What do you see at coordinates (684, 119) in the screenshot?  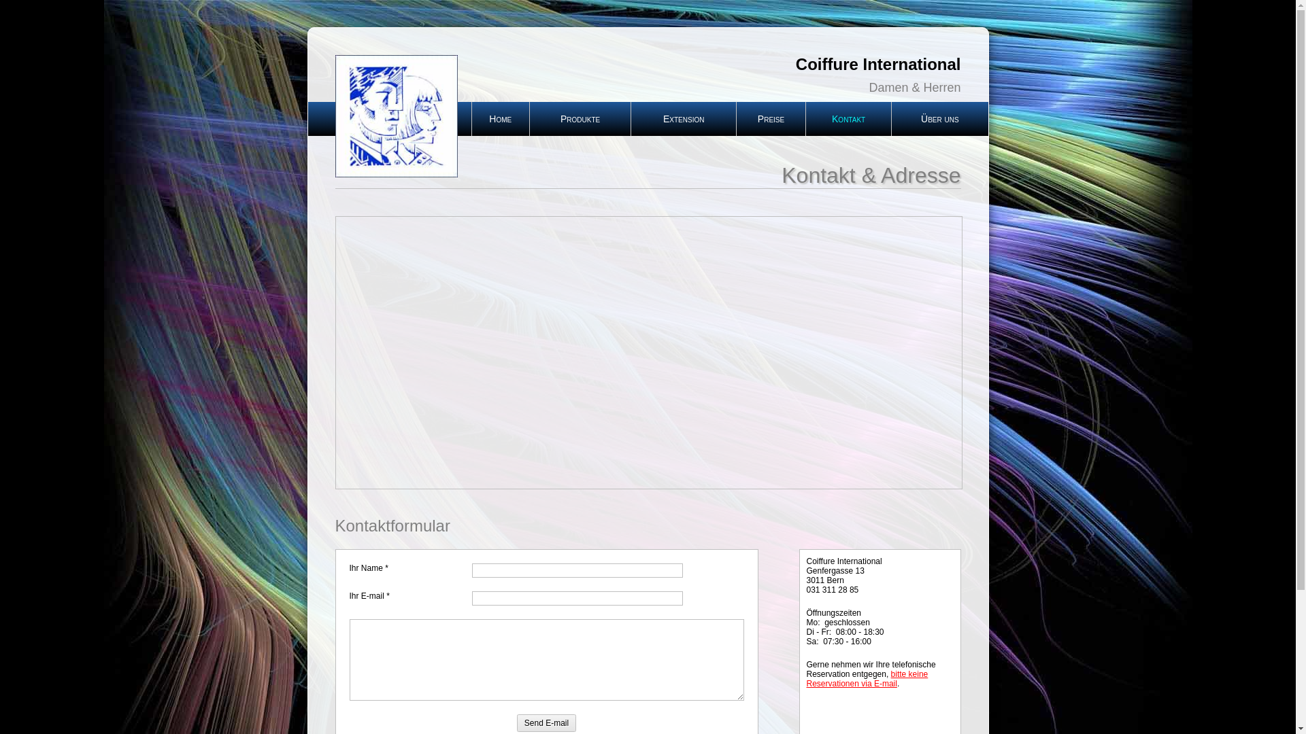 I see `Extension` at bounding box center [684, 119].